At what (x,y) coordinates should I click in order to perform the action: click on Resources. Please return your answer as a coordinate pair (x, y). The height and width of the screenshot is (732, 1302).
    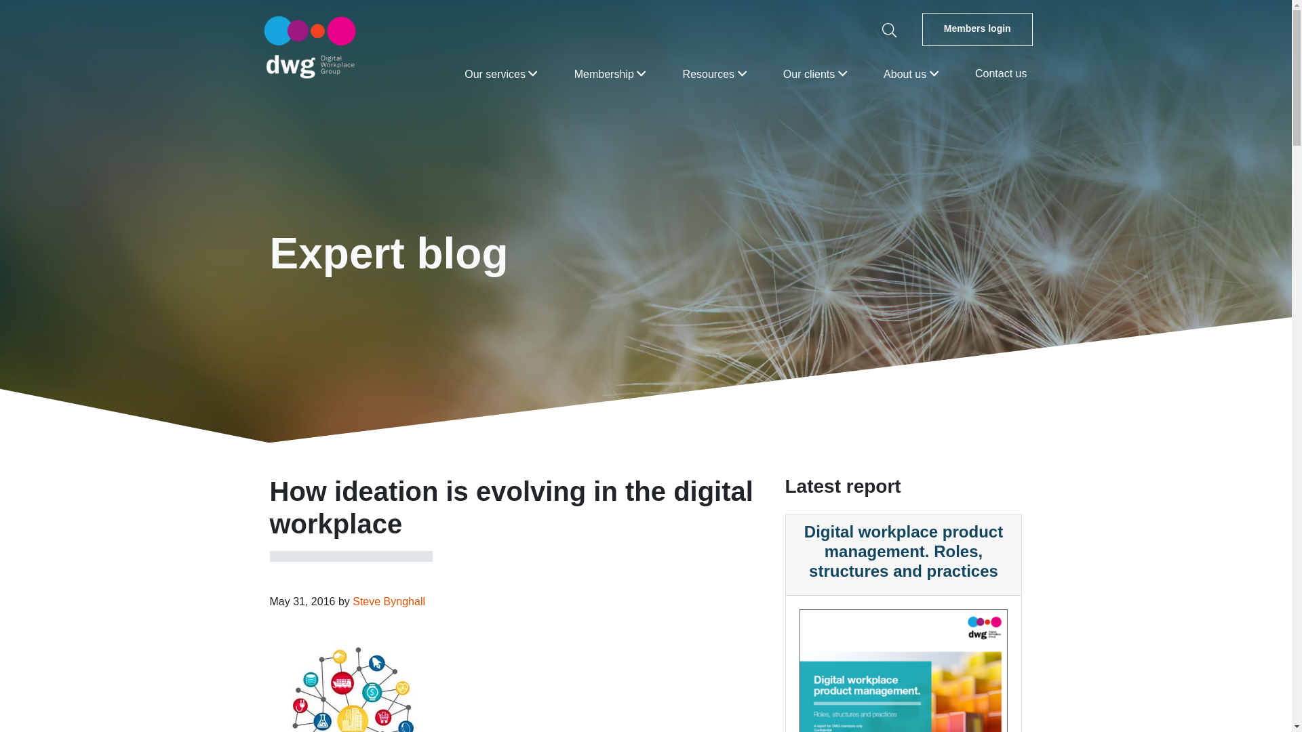
    Looking at the image, I should click on (715, 73).